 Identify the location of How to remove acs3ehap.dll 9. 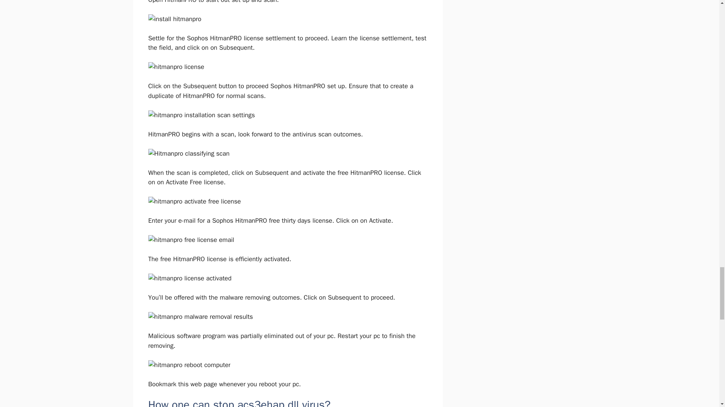
(191, 240).